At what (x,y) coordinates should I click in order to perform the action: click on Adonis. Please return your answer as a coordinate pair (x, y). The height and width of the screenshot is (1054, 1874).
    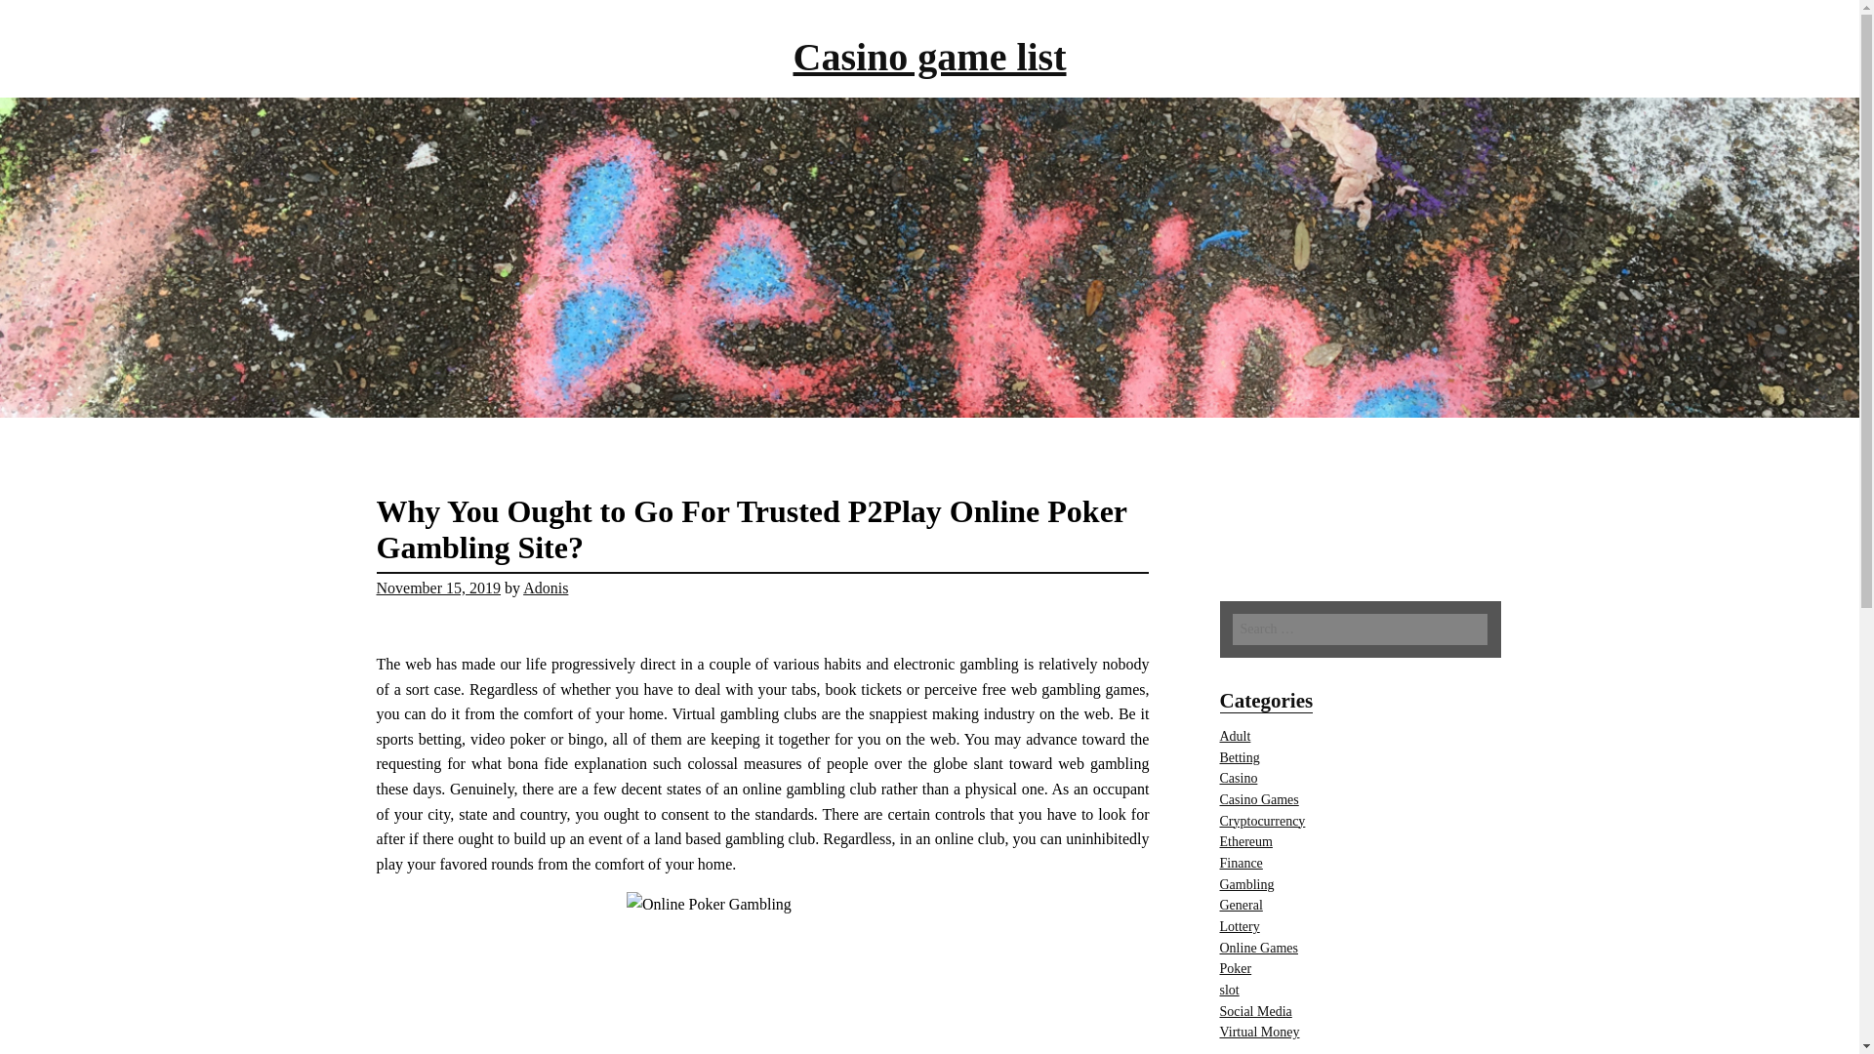
    Looking at the image, I should click on (545, 588).